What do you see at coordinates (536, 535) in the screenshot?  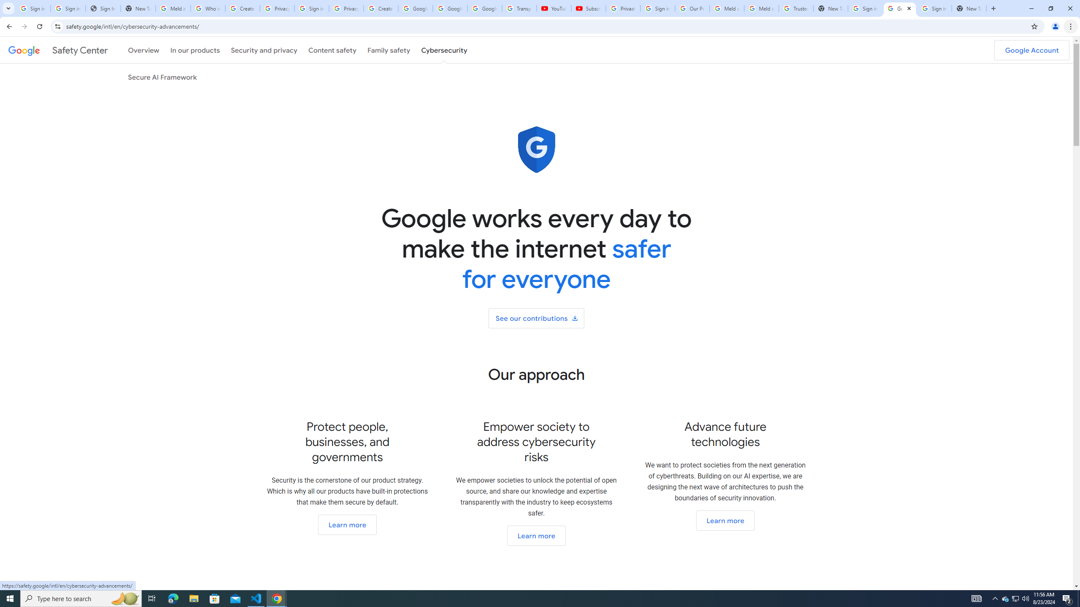 I see `Go to our open ecosystem section` at bounding box center [536, 535].